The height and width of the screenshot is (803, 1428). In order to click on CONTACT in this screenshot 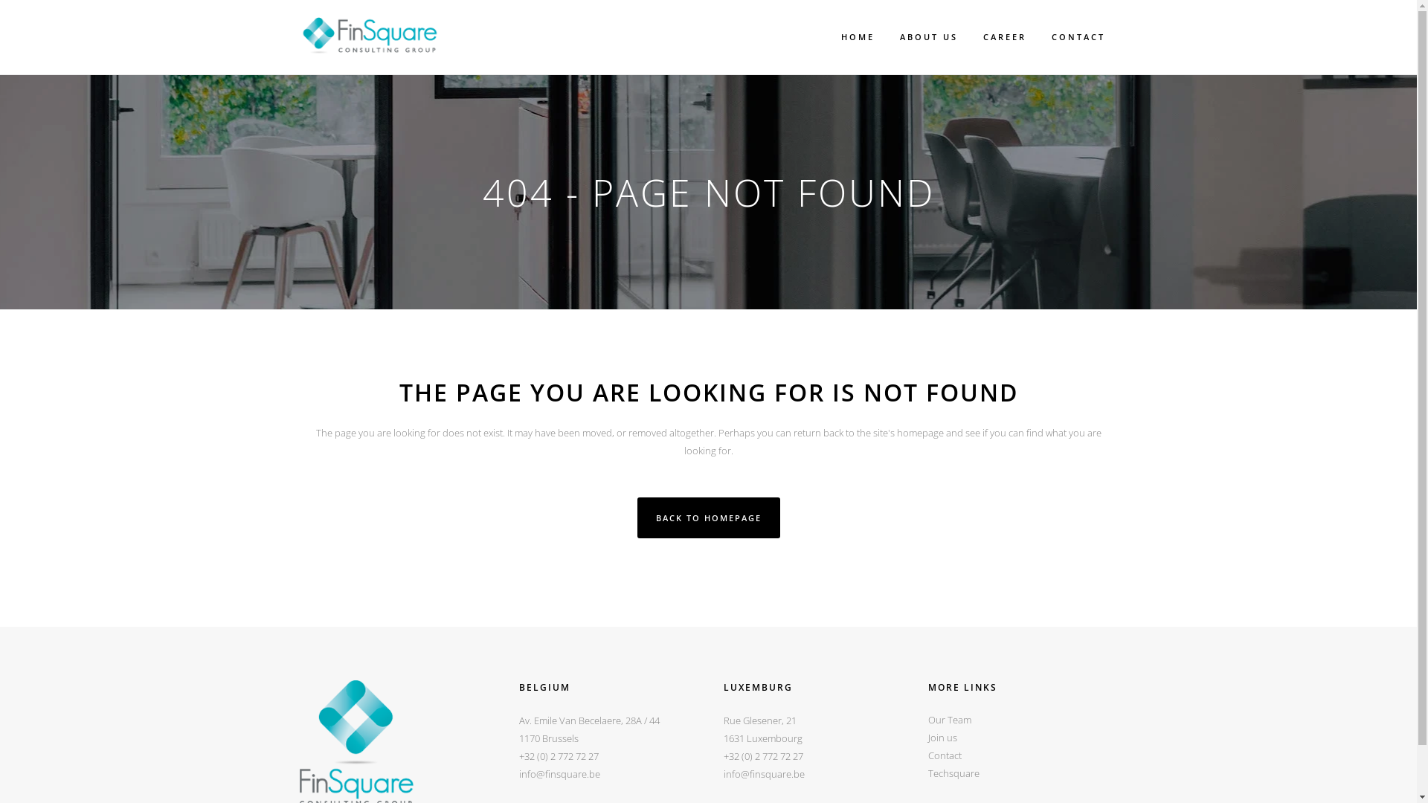, I will do `click(1078, 37)`.